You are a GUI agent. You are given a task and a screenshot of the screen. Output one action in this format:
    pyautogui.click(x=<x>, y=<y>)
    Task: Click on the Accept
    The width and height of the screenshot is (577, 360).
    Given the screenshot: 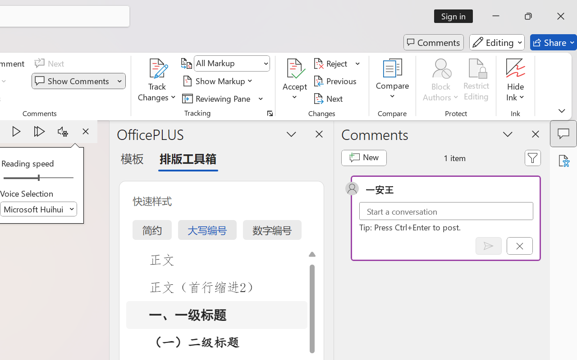 What is the action you would take?
    pyautogui.click(x=295, y=81)
    